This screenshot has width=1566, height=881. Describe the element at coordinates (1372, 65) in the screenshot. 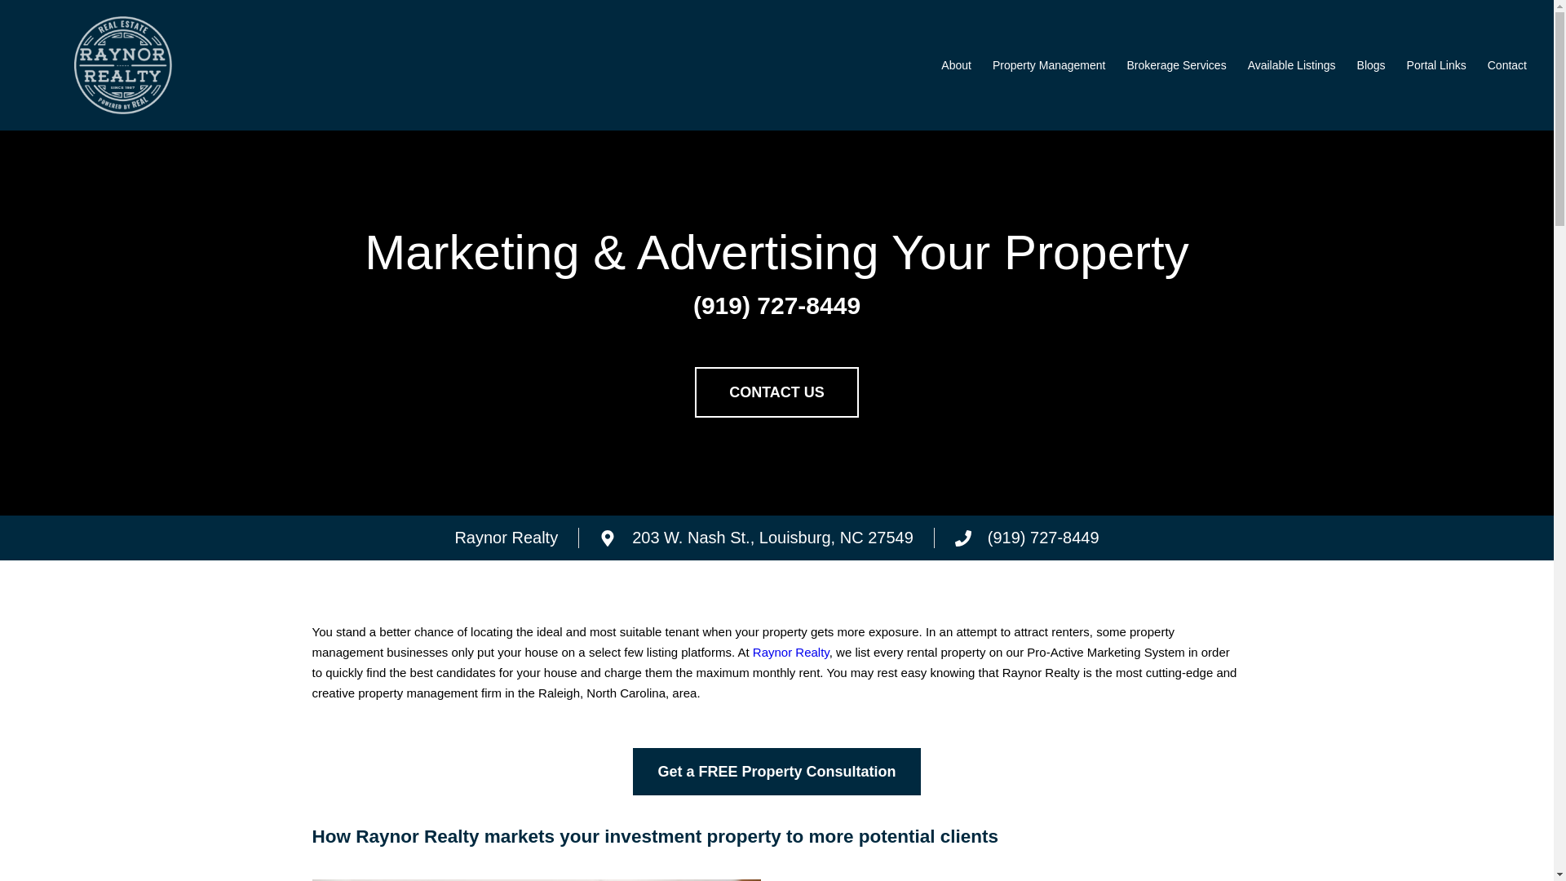

I see `Blogs` at that location.